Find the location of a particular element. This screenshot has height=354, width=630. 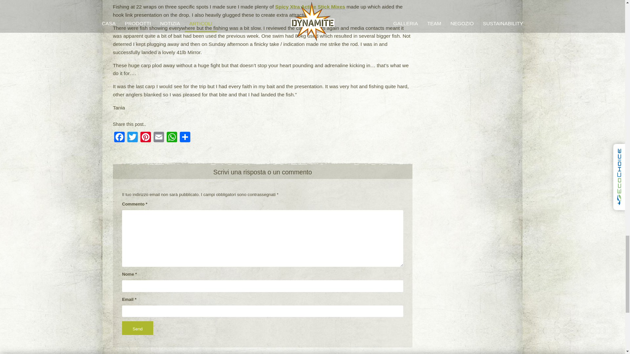

Email is located at coordinates (159, 138).